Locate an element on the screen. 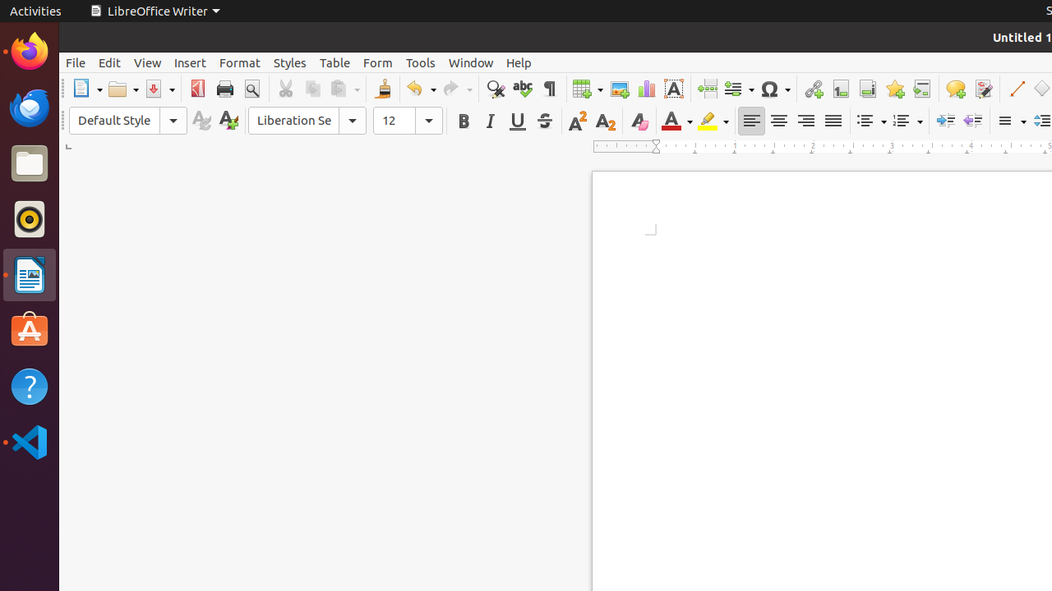 The image size is (1052, 591). Print is located at coordinates (225, 89).